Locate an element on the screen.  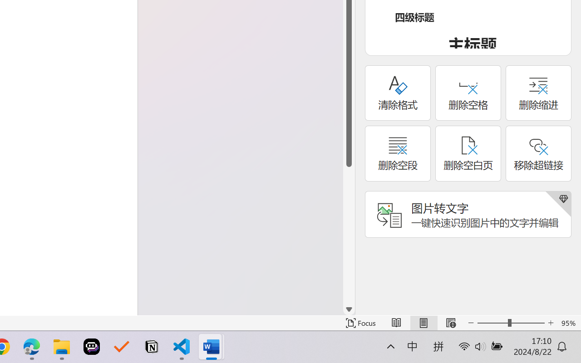
Line down is located at coordinates (349, 309).